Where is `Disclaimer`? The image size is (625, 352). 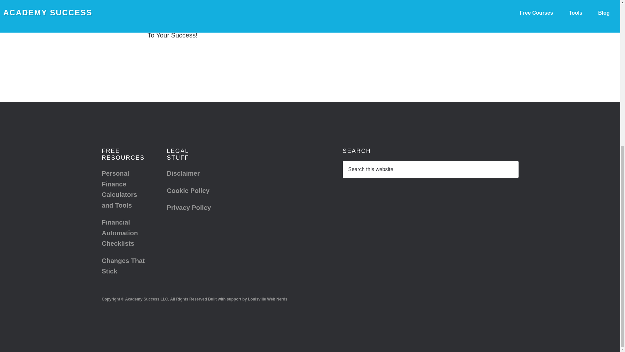 Disclaimer is located at coordinates (183, 173).